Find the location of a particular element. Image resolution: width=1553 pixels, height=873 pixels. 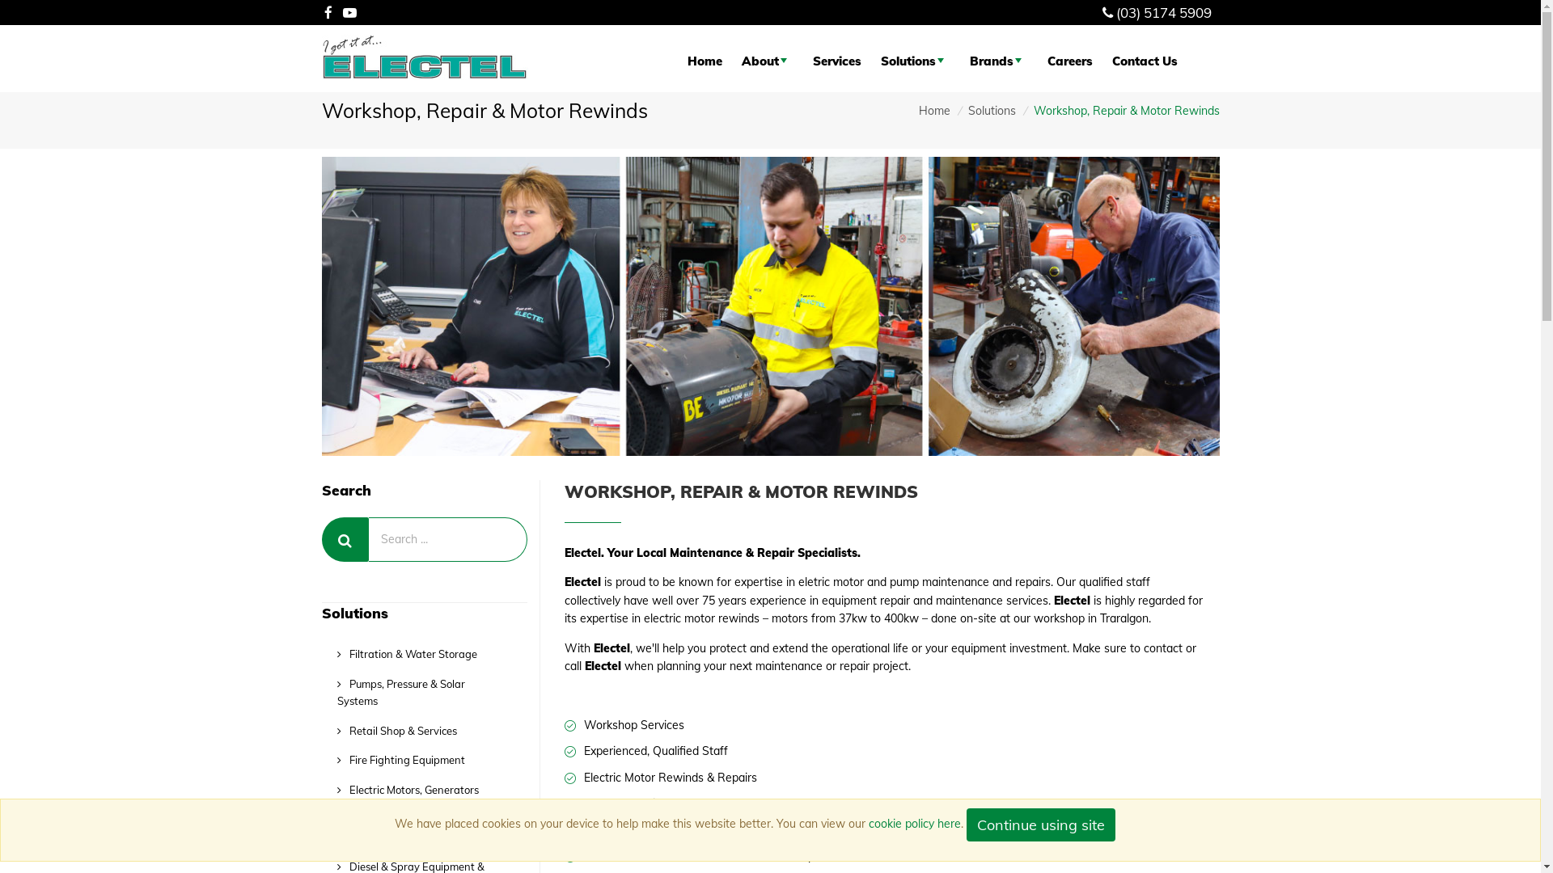

Electric Motors, Generators Sales & Services is located at coordinates (417, 799).